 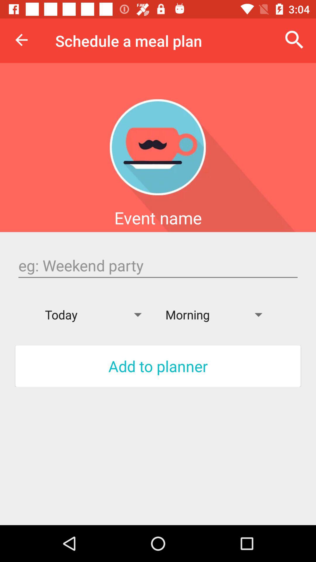 I want to click on enter event name, so click(x=158, y=265).